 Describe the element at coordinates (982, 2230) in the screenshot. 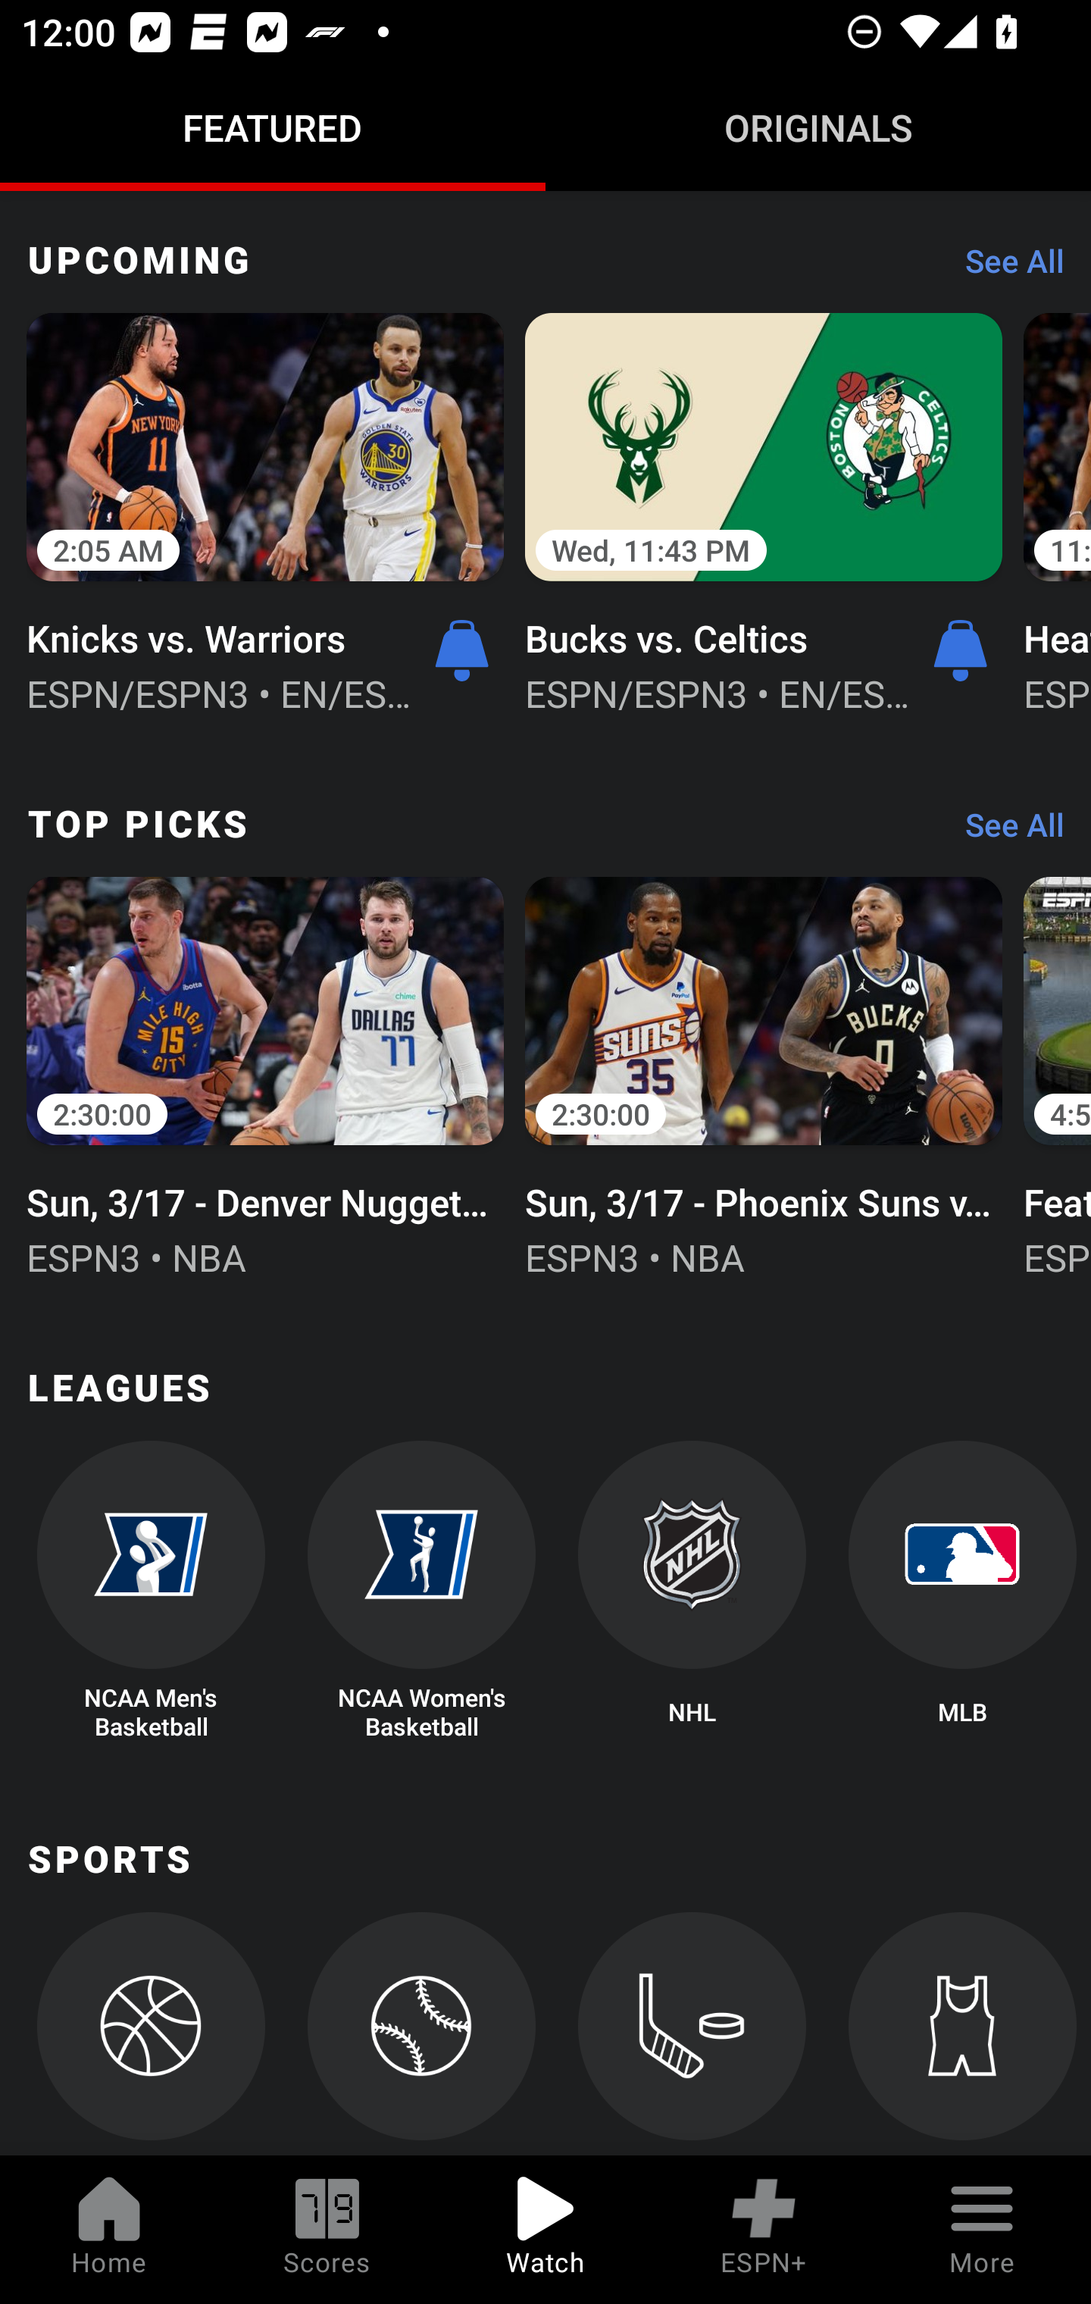

I see `More` at that location.